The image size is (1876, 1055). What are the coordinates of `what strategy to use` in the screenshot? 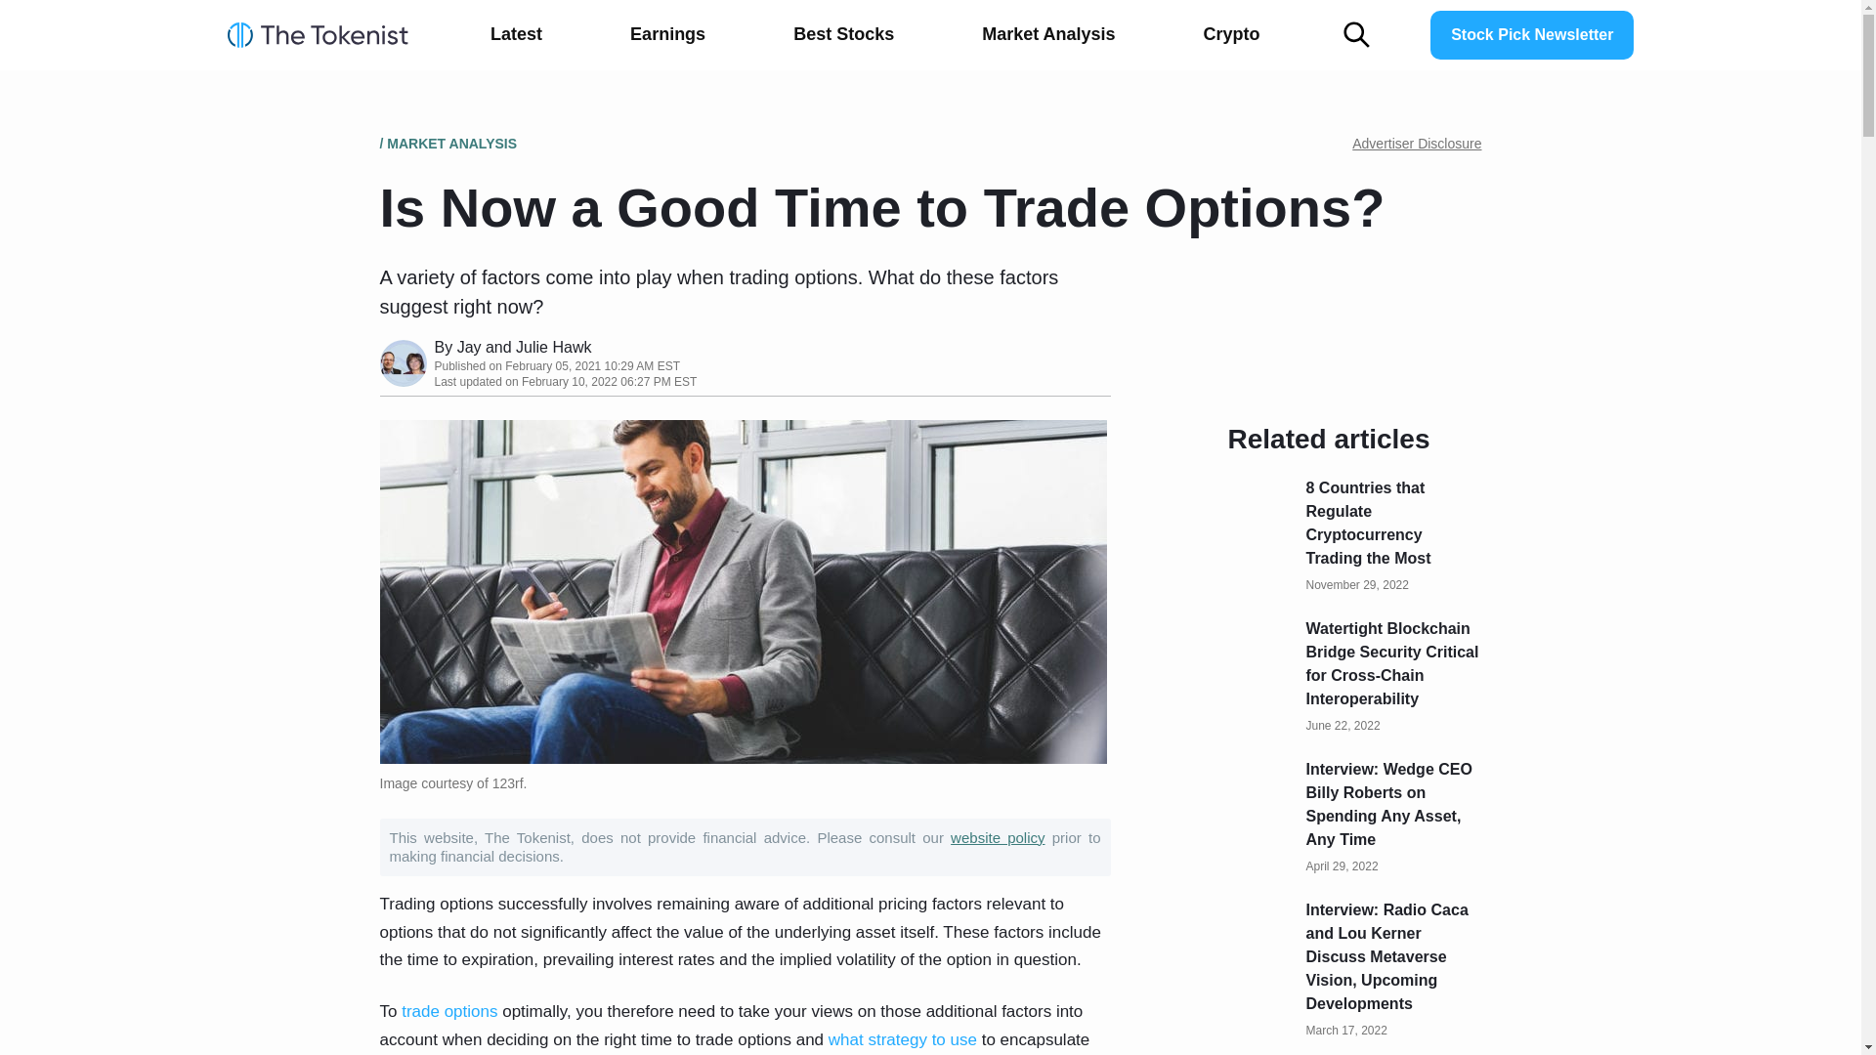 It's located at (903, 1039).